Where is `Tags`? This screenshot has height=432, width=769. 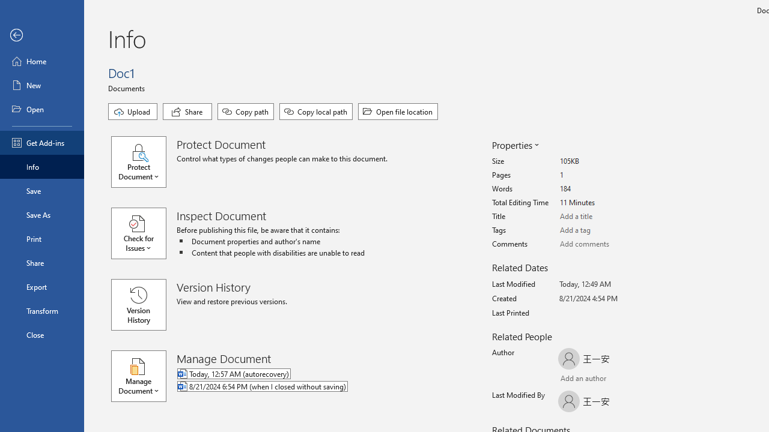
Tags is located at coordinates (604, 230).